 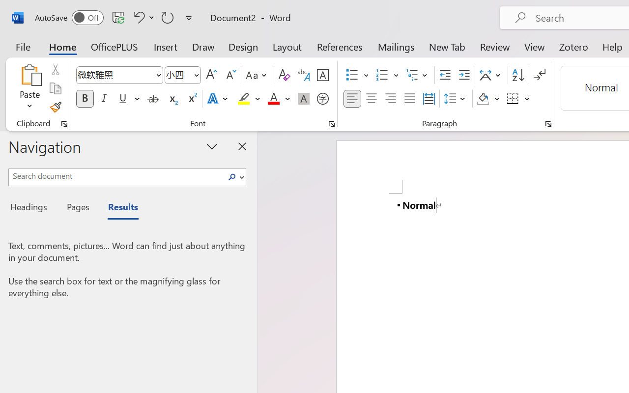 I want to click on Results, so click(x=118, y=208).